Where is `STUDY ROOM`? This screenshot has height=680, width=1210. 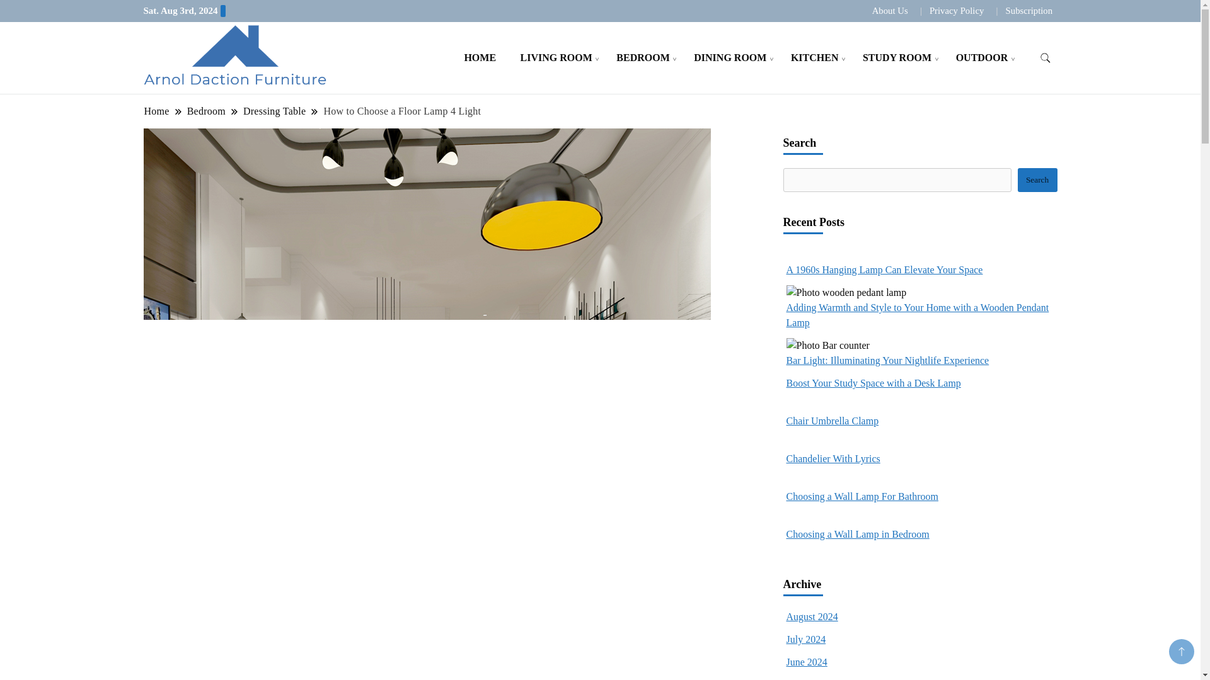
STUDY ROOM is located at coordinates (897, 57).